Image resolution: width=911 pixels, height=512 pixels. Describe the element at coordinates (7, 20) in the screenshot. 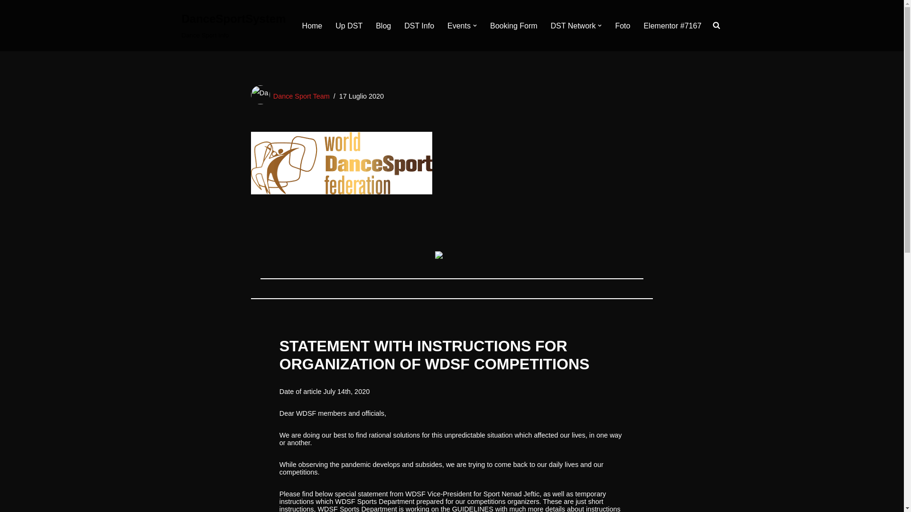

I see `Vai al contenuto` at that location.